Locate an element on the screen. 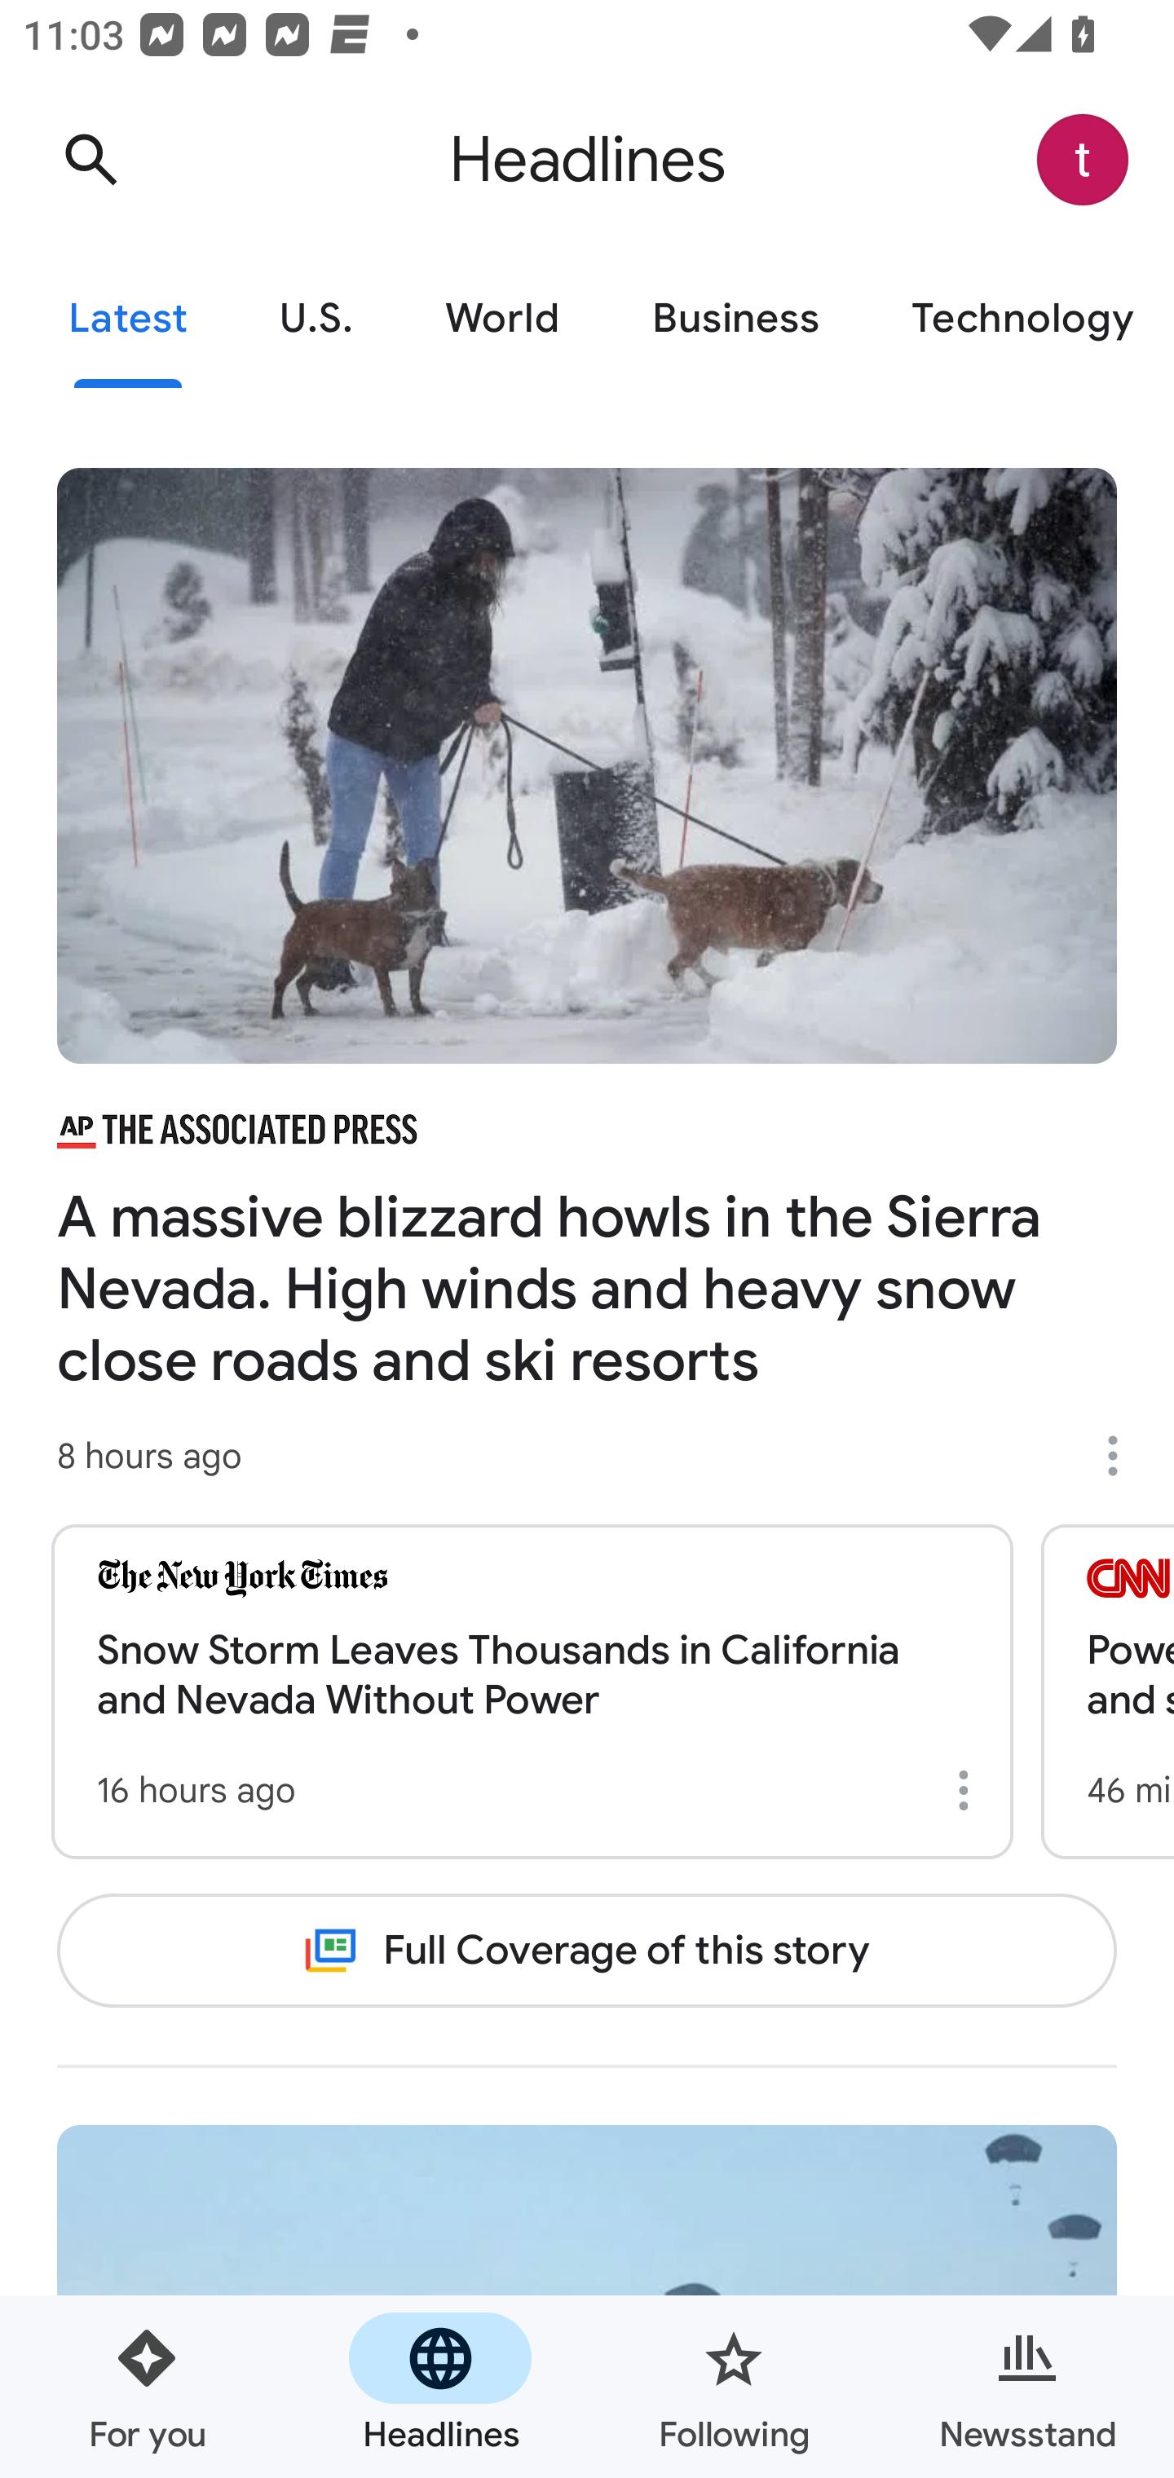 This screenshot has height=2478, width=1174. More options is located at coordinates (1123, 1456).